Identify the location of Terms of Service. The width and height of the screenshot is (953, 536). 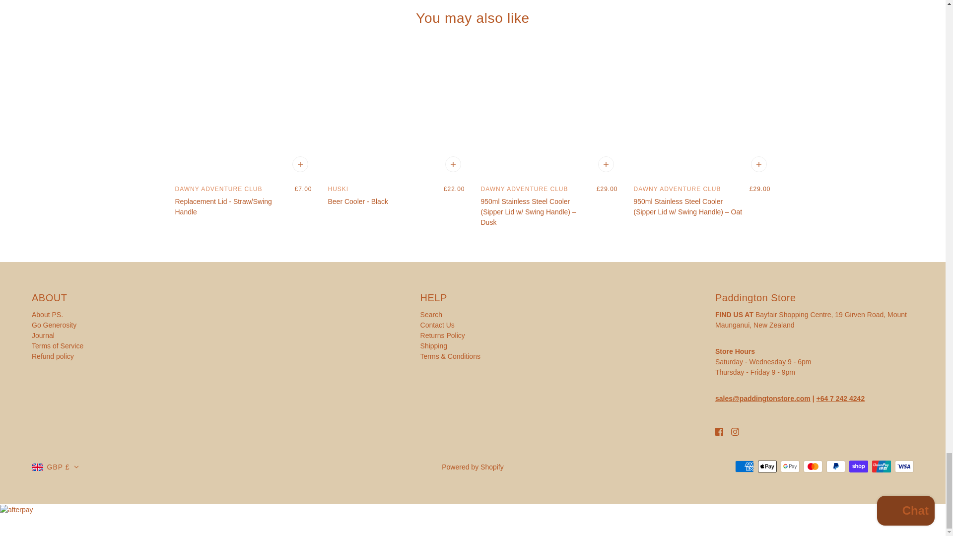
(58, 346).